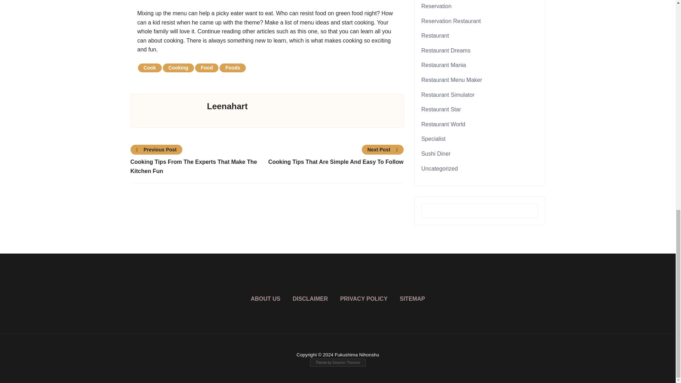 The width and height of the screenshot is (681, 383). I want to click on Cook, so click(150, 68).